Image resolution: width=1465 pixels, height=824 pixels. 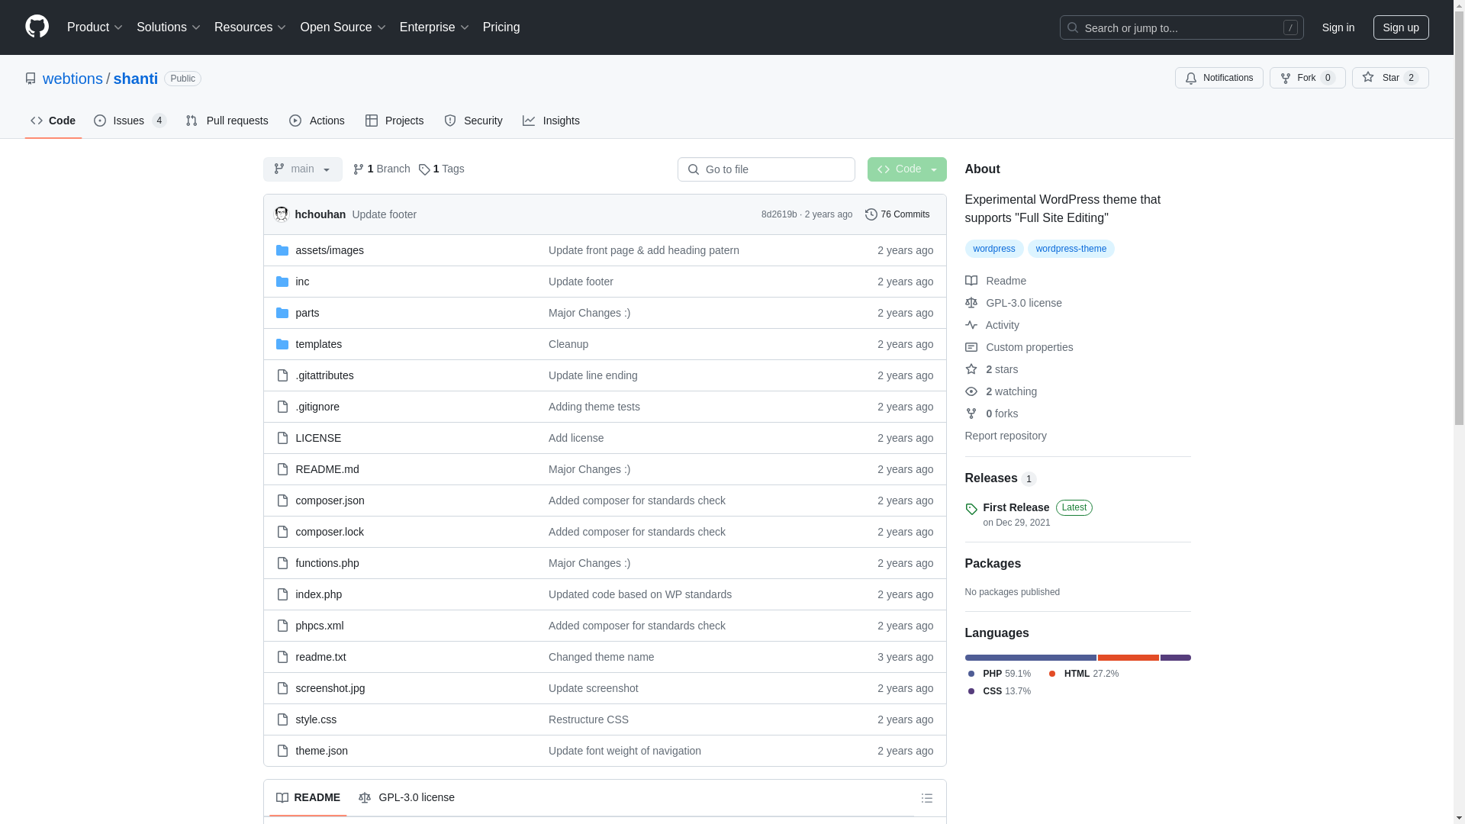 I want to click on inc, so click(x=302, y=280).